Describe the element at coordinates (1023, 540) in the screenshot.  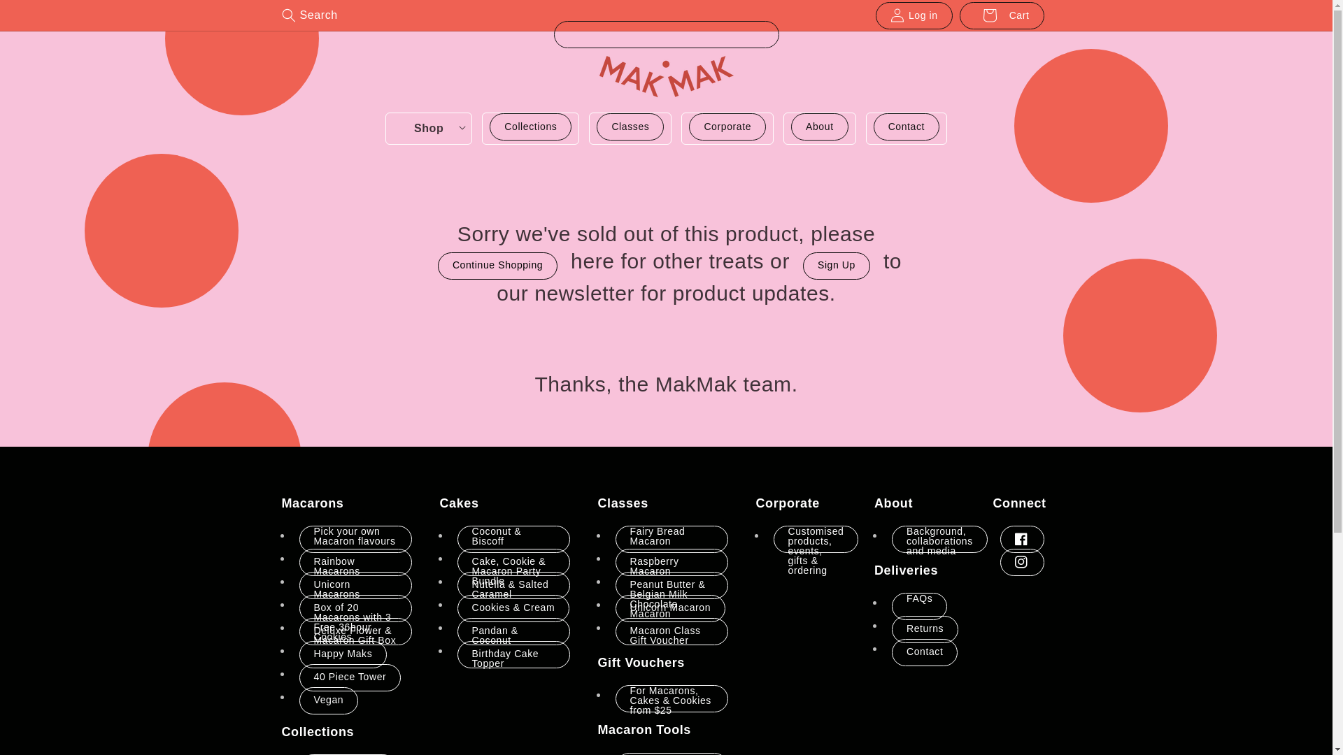
I see `Facebook` at that location.